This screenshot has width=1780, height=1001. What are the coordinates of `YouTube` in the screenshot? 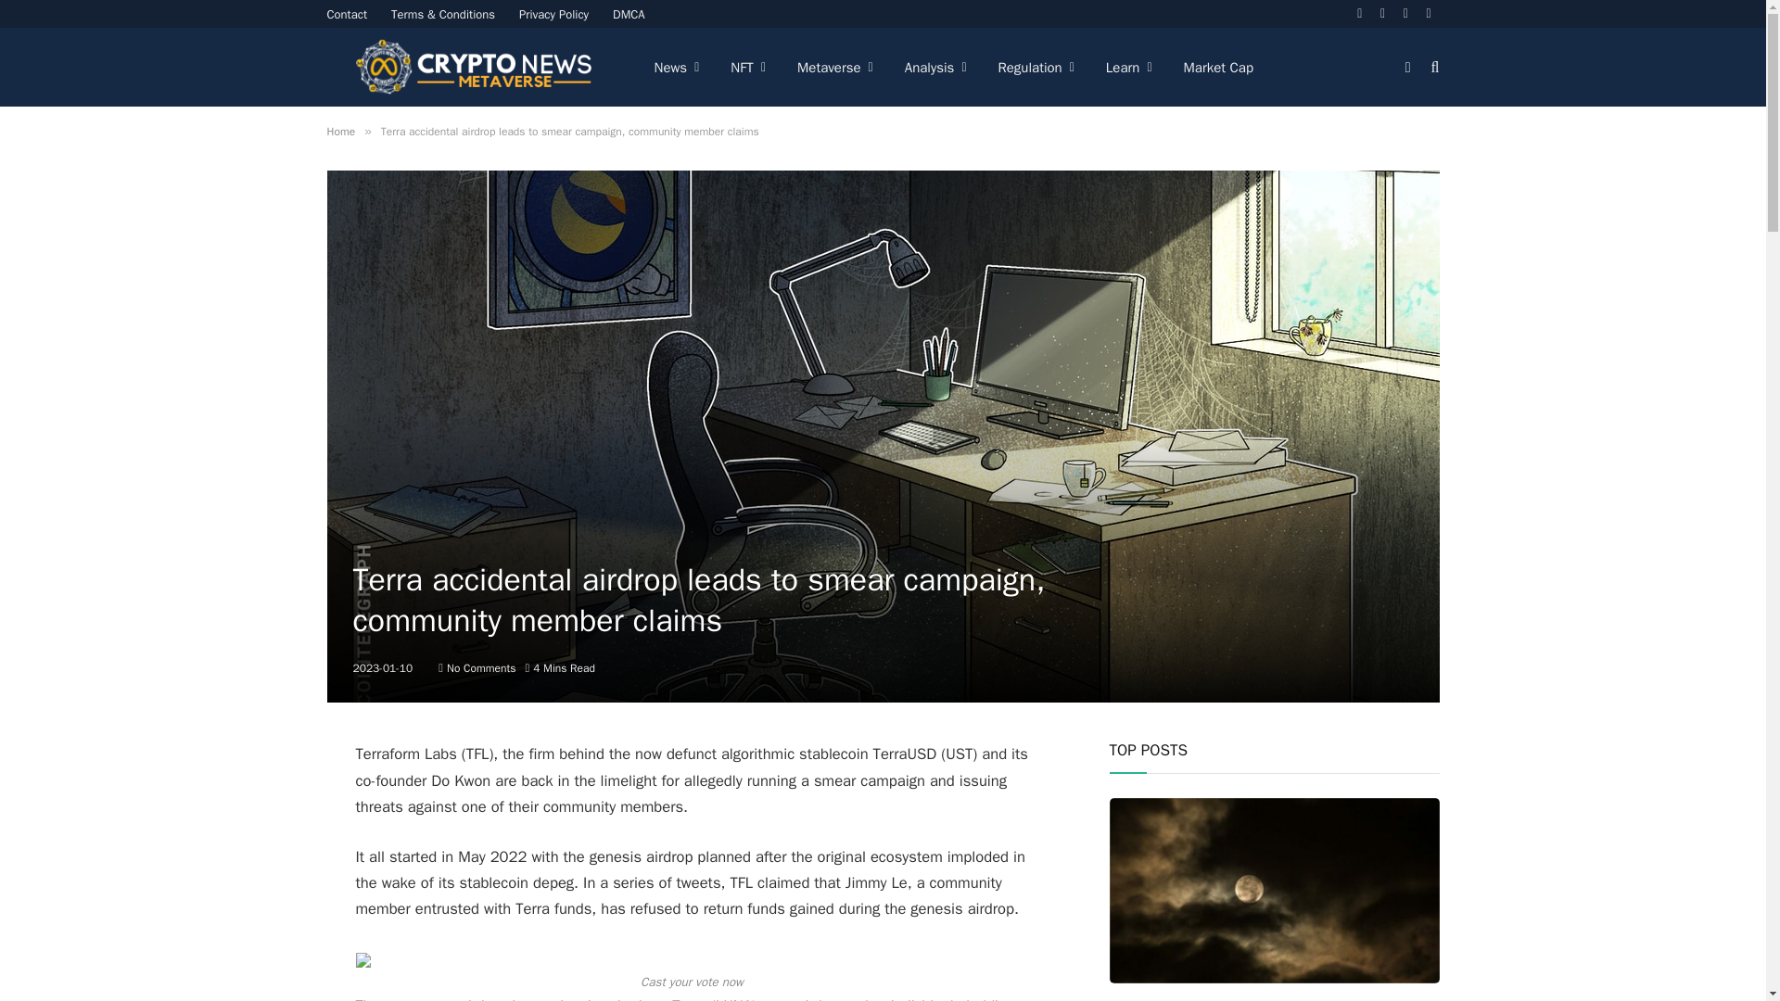 It's located at (1430, 14).